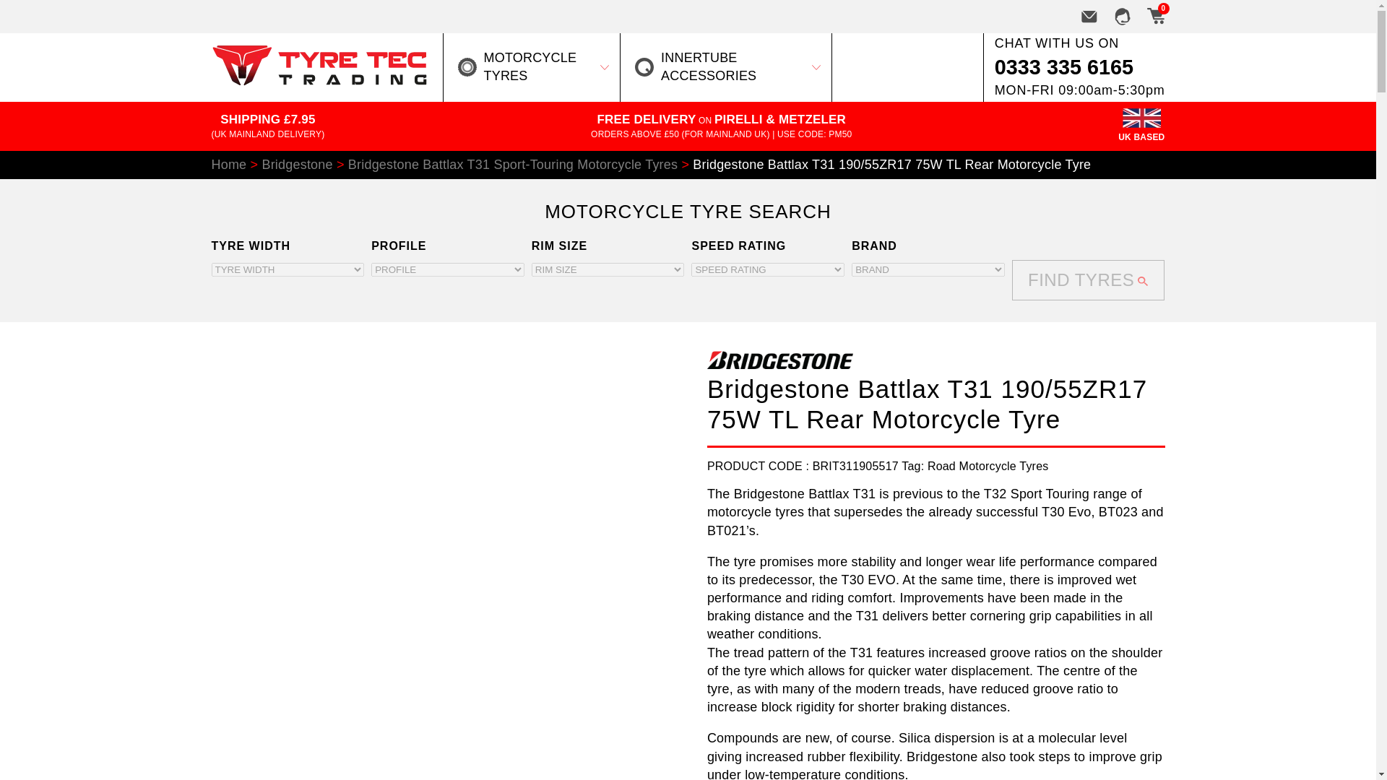 The width and height of the screenshot is (1387, 780). I want to click on TyreTec Trading, so click(319, 81).